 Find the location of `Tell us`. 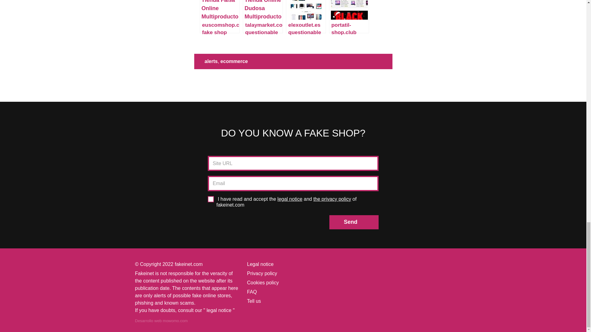

Tell us is located at coordinates (254, 301).